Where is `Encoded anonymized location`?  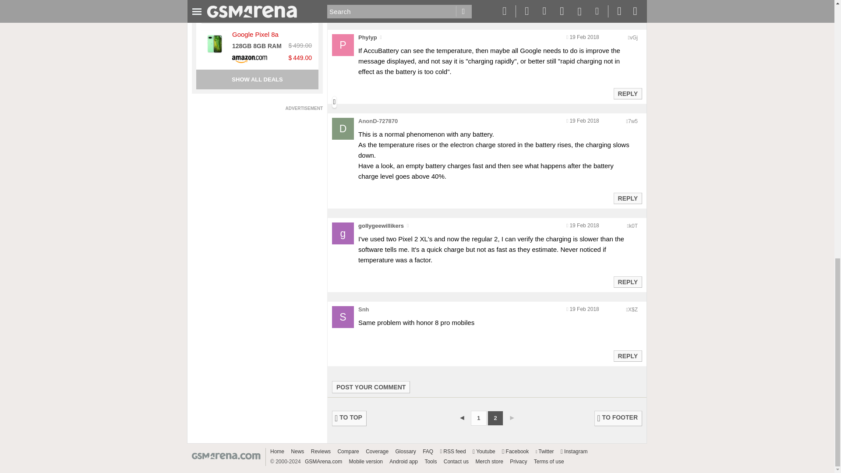
Encoded anonymized location is located at coordinates (633, 37).